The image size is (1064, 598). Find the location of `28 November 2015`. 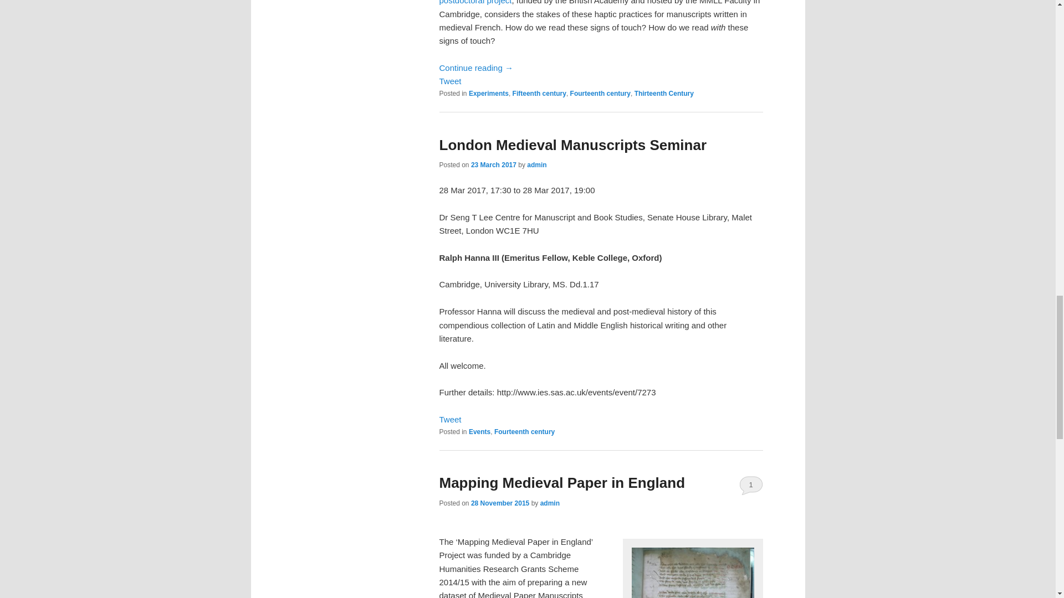

28 November 2015 is located at coordinates (500, 503).